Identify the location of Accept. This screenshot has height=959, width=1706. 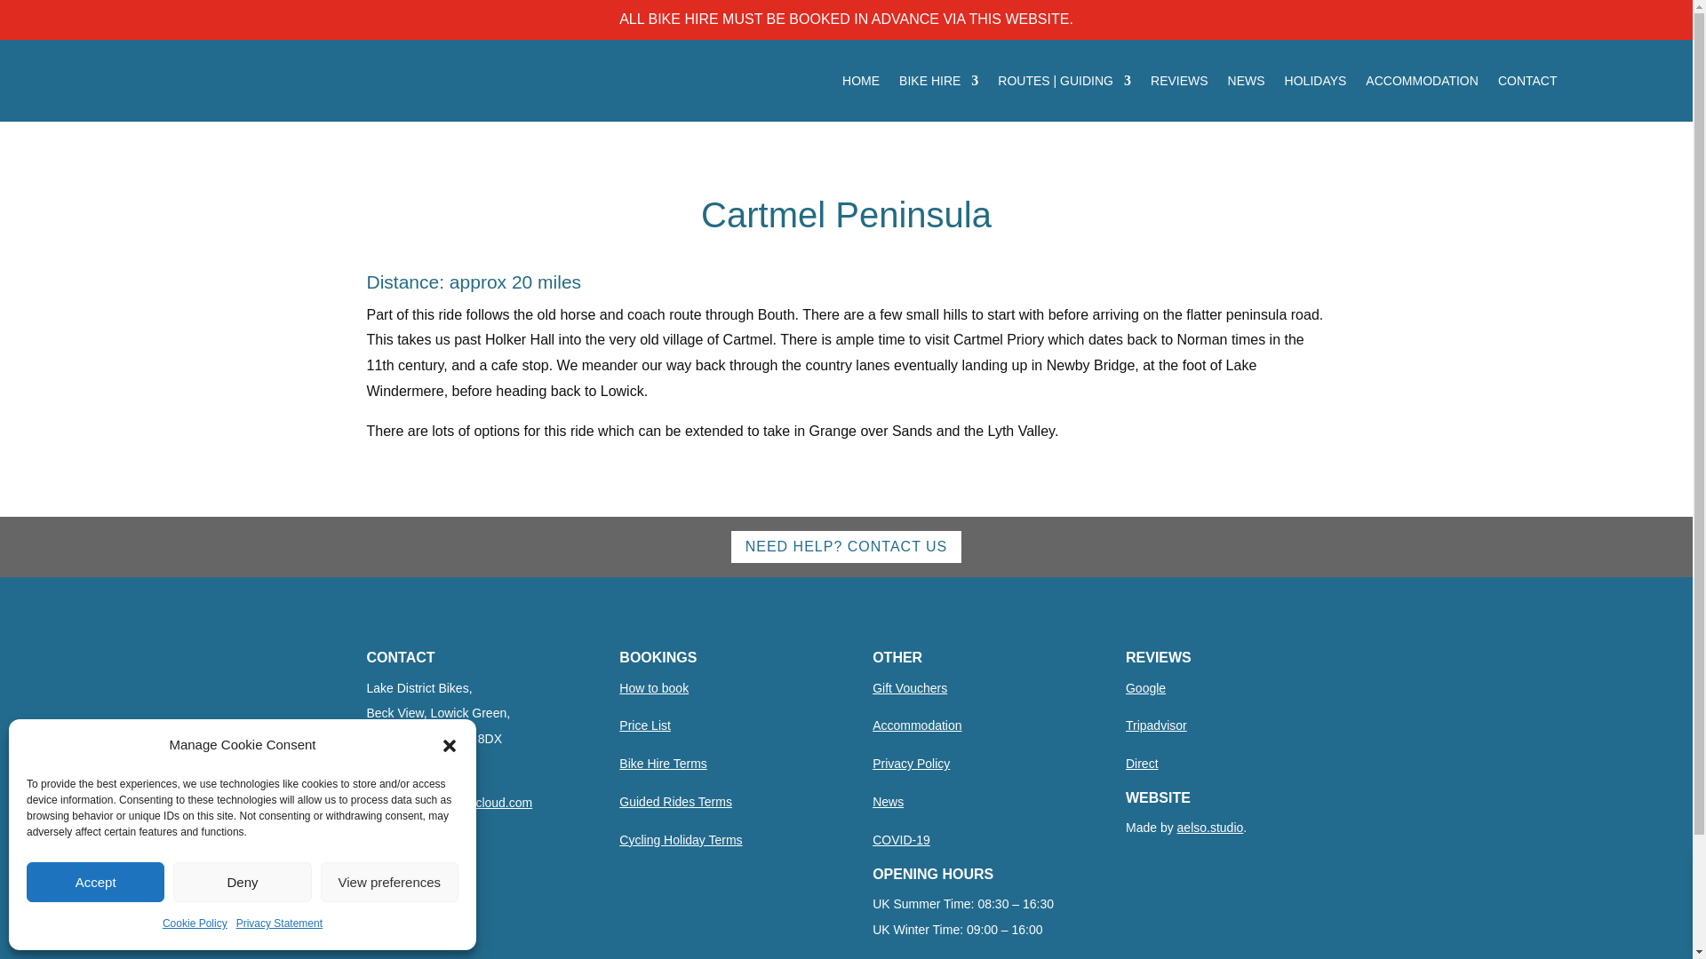
(95, 882).